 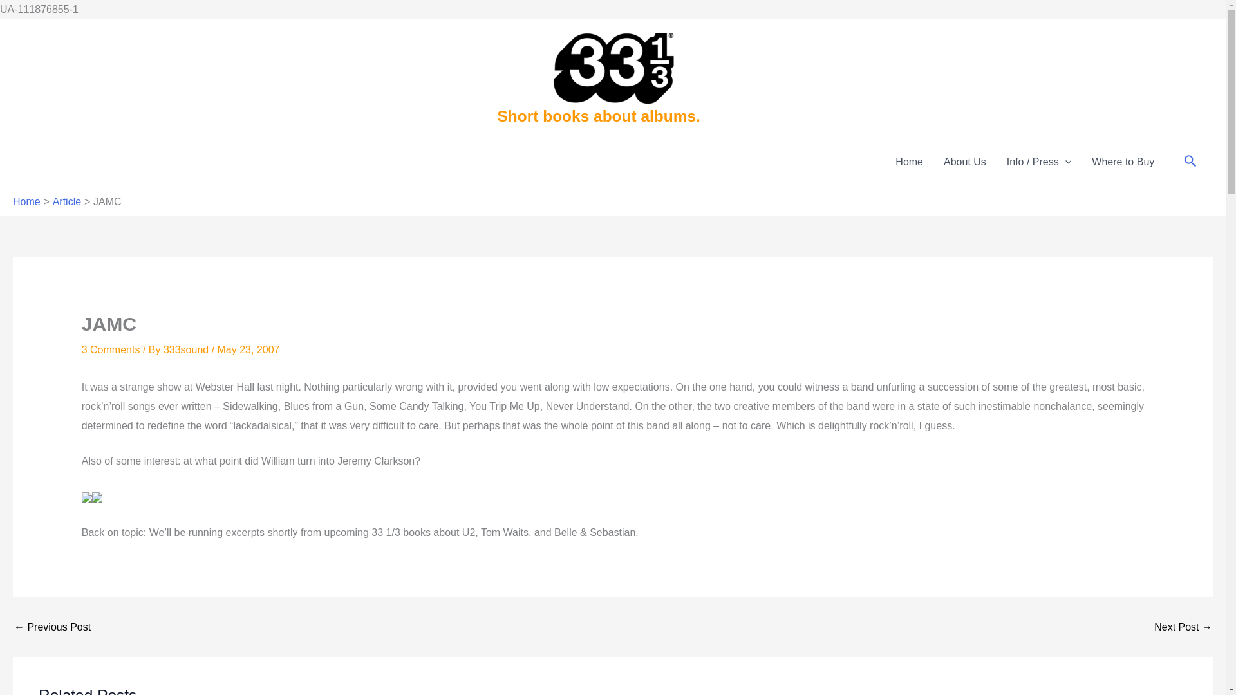 What do you see at coordinates (51, 627) in the screenshot?
I see `Bee Thousand Party, NYC, June` at bounding box center [51, 627].